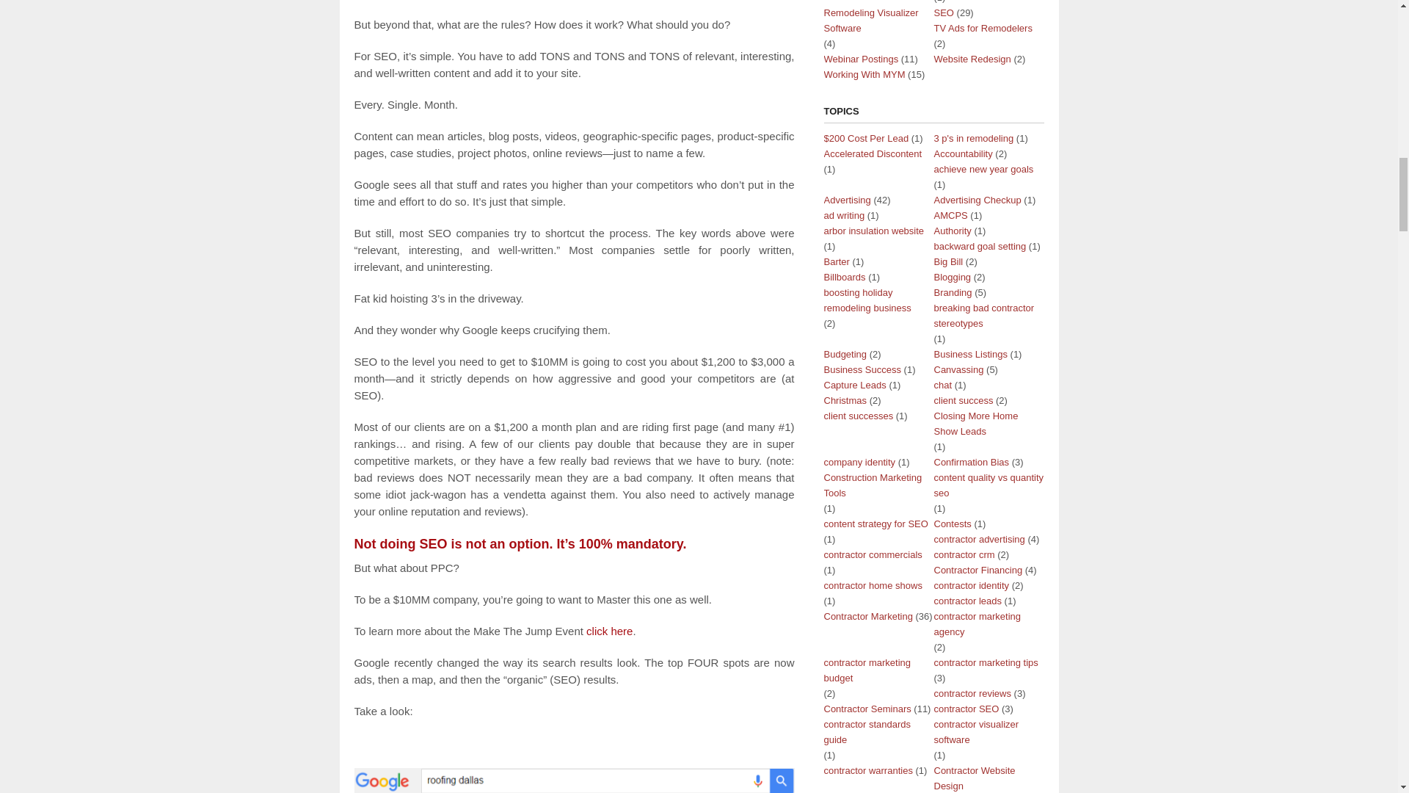 This screenshot has width=1409, height=793. Describe the element at coordinates (973, 138) in the screenshot. I see `1 topics` at that location.